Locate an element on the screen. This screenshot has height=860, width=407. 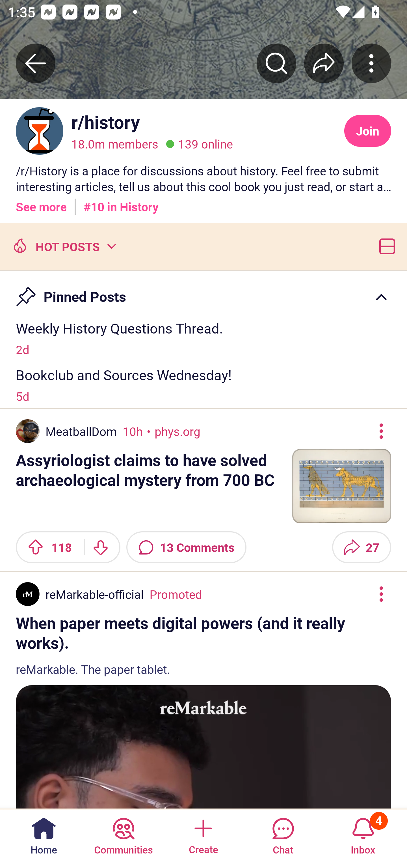
Bookclub and Sources Wednesday! 5d is located at coordinates (203, 385).